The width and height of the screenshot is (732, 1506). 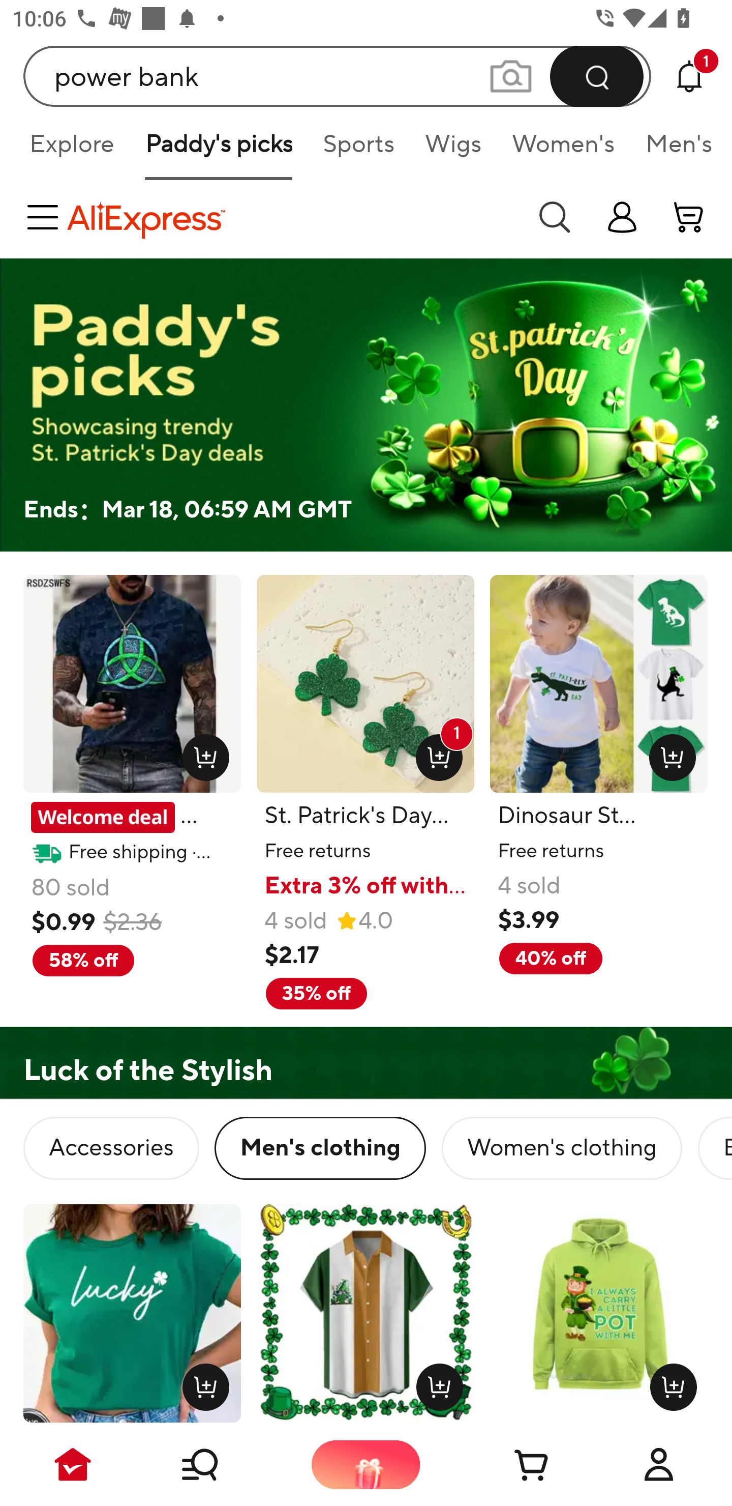 I want to click on Women's clothing, so click(x=561, y=1149).